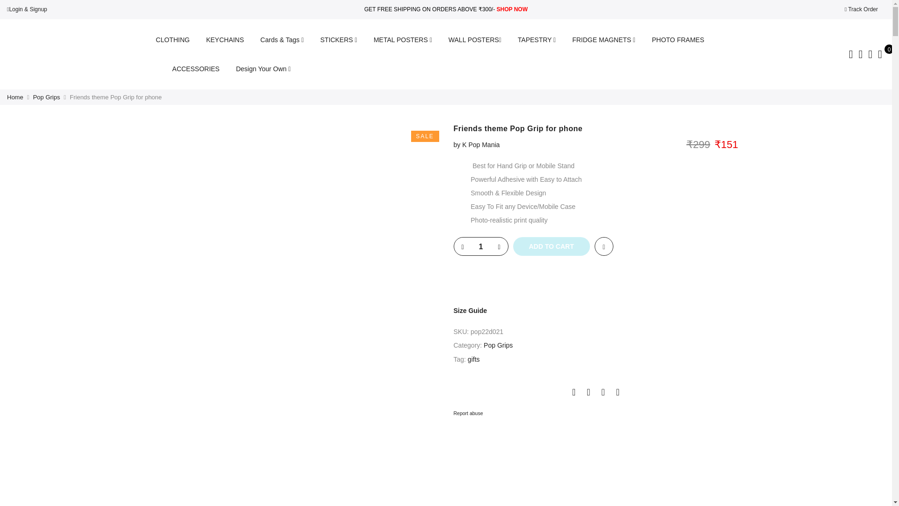 The height and width of the screenshot is (506, 899). Describe the element at coordinates (511, 9) in the screenshot. I see `SHOP NOW` at that location.